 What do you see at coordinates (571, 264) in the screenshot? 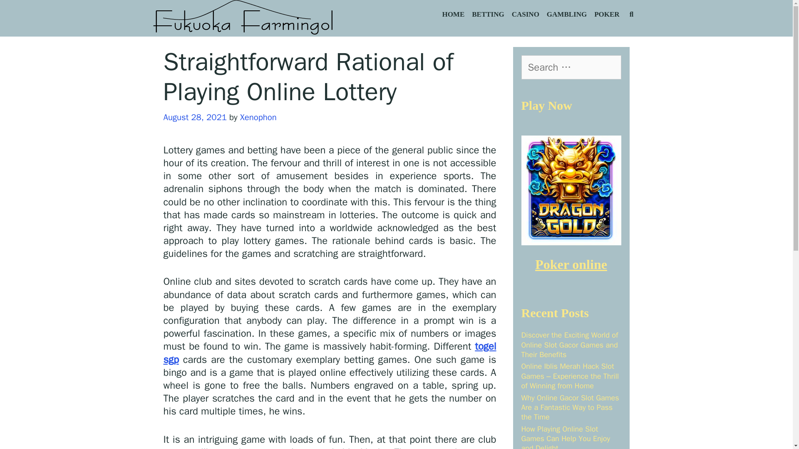
I see `Poker online` at bounding box center [571, 264].